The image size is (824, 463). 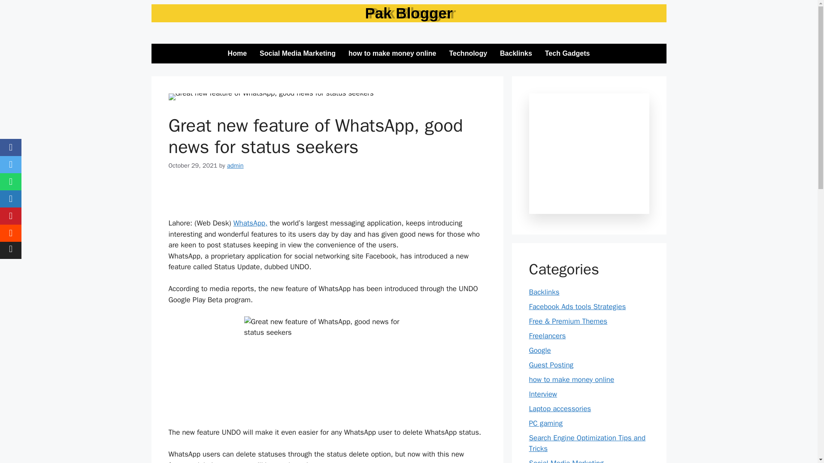 I want to click on Facebook Ads tools Strategies, so click(x=577, y=306).